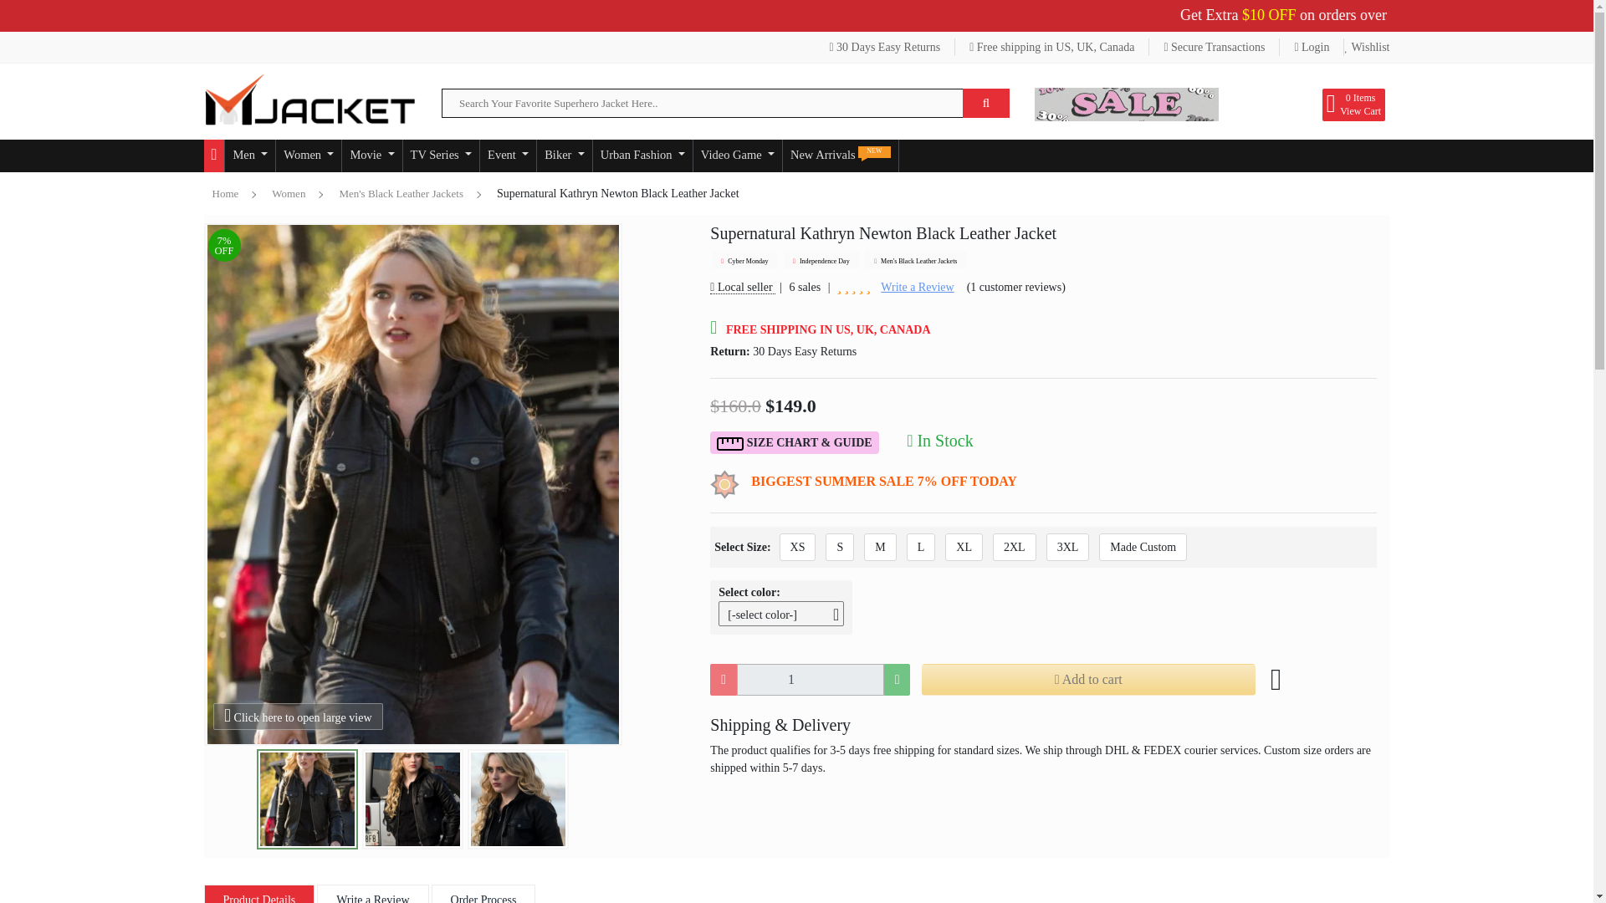 The width and height of the screenshot is (1606, 903). Describe the element at coordinates (885, 47) in the screenshot. I see `30 Days Easy Returns` at that location.